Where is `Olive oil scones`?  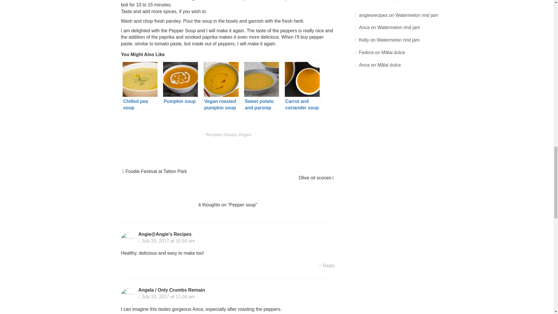 Olive oil scones is located at coordinates (315, 177).